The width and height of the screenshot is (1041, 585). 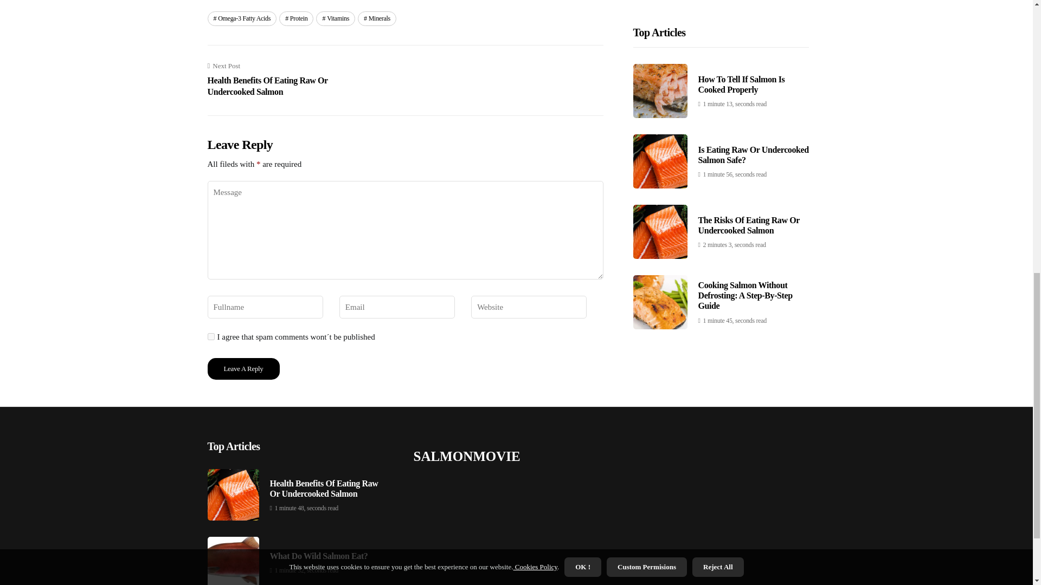 I want to click on yes, so click(x=210, y=336).